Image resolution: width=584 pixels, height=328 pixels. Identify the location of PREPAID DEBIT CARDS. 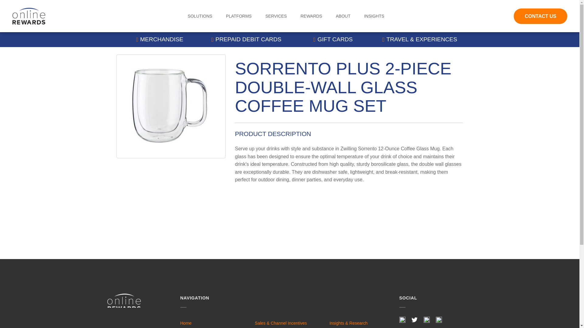
(246, 39).